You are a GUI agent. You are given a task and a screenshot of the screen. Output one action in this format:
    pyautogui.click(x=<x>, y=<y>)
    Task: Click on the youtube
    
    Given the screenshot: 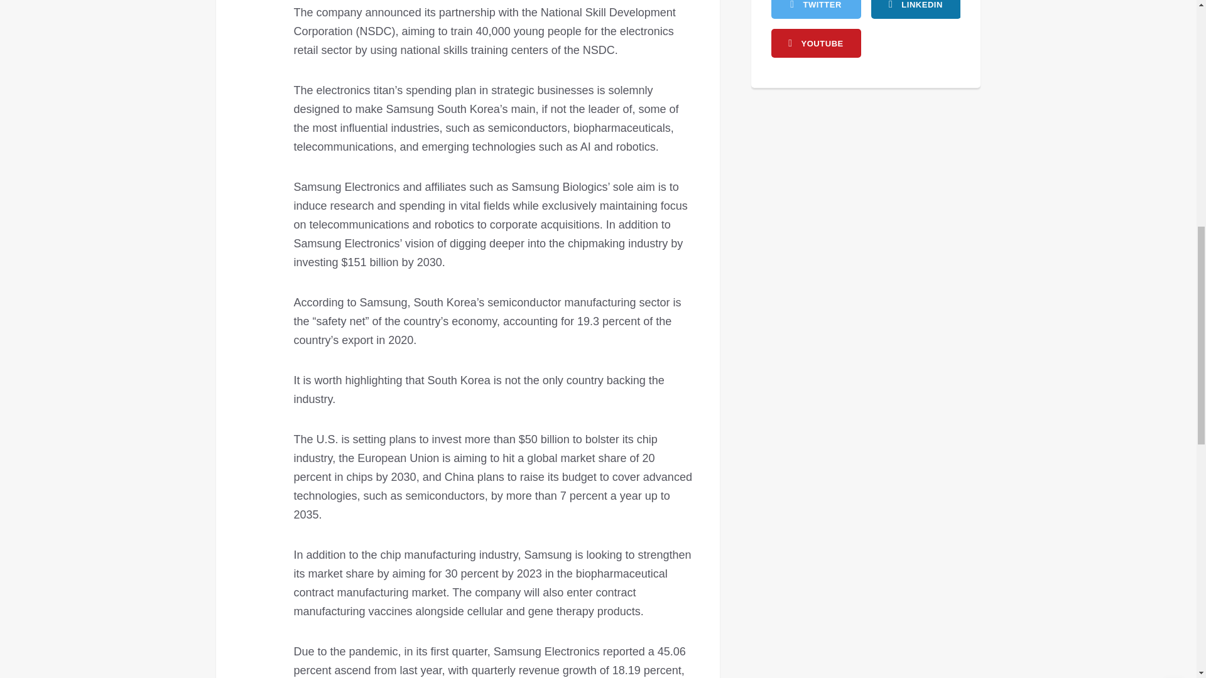 What is the action you would take?
    pyautogui.click(x=816, y=43)
    